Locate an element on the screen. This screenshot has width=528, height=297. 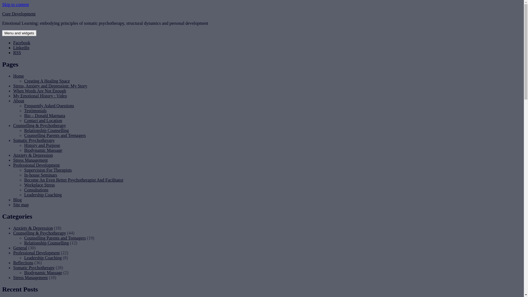
Skip to content is located at coordinates (15, 4).